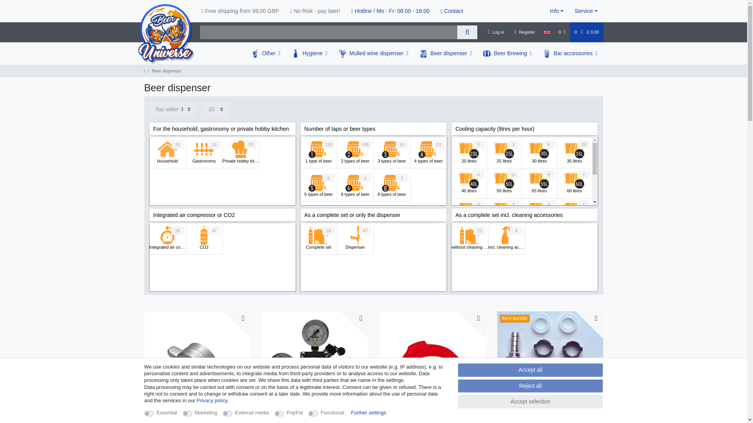  I want to click on No Risk - pay later!, so click(315, 11).